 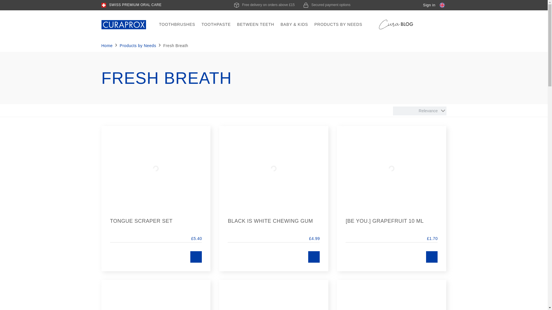 What do you see at coordinates (177, 25) in the screenshot?
I see `TOOTHBRUSHES` at bounding box center [177, 25].